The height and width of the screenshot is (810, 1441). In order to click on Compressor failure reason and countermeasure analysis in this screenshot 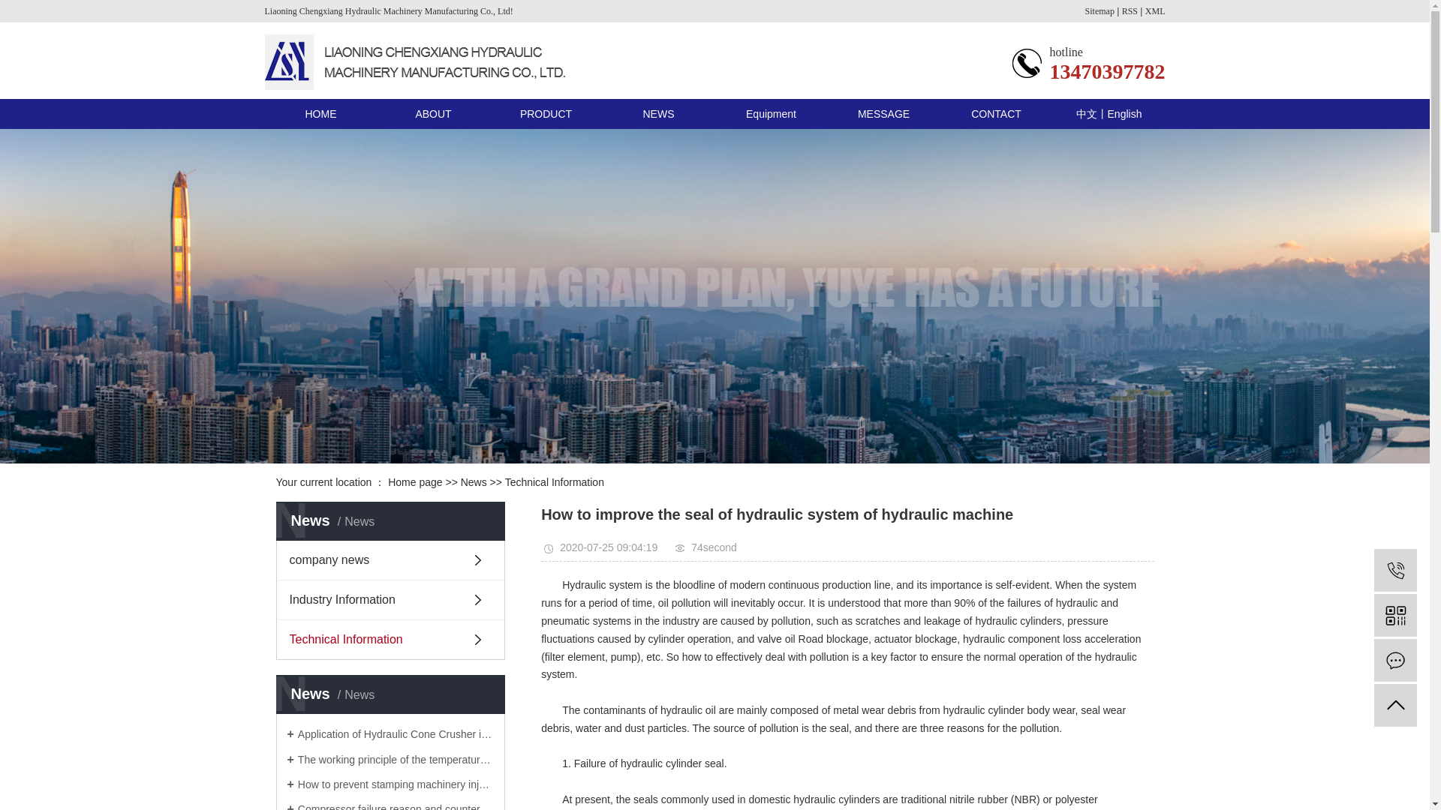, I will do `click(390, 805)`.